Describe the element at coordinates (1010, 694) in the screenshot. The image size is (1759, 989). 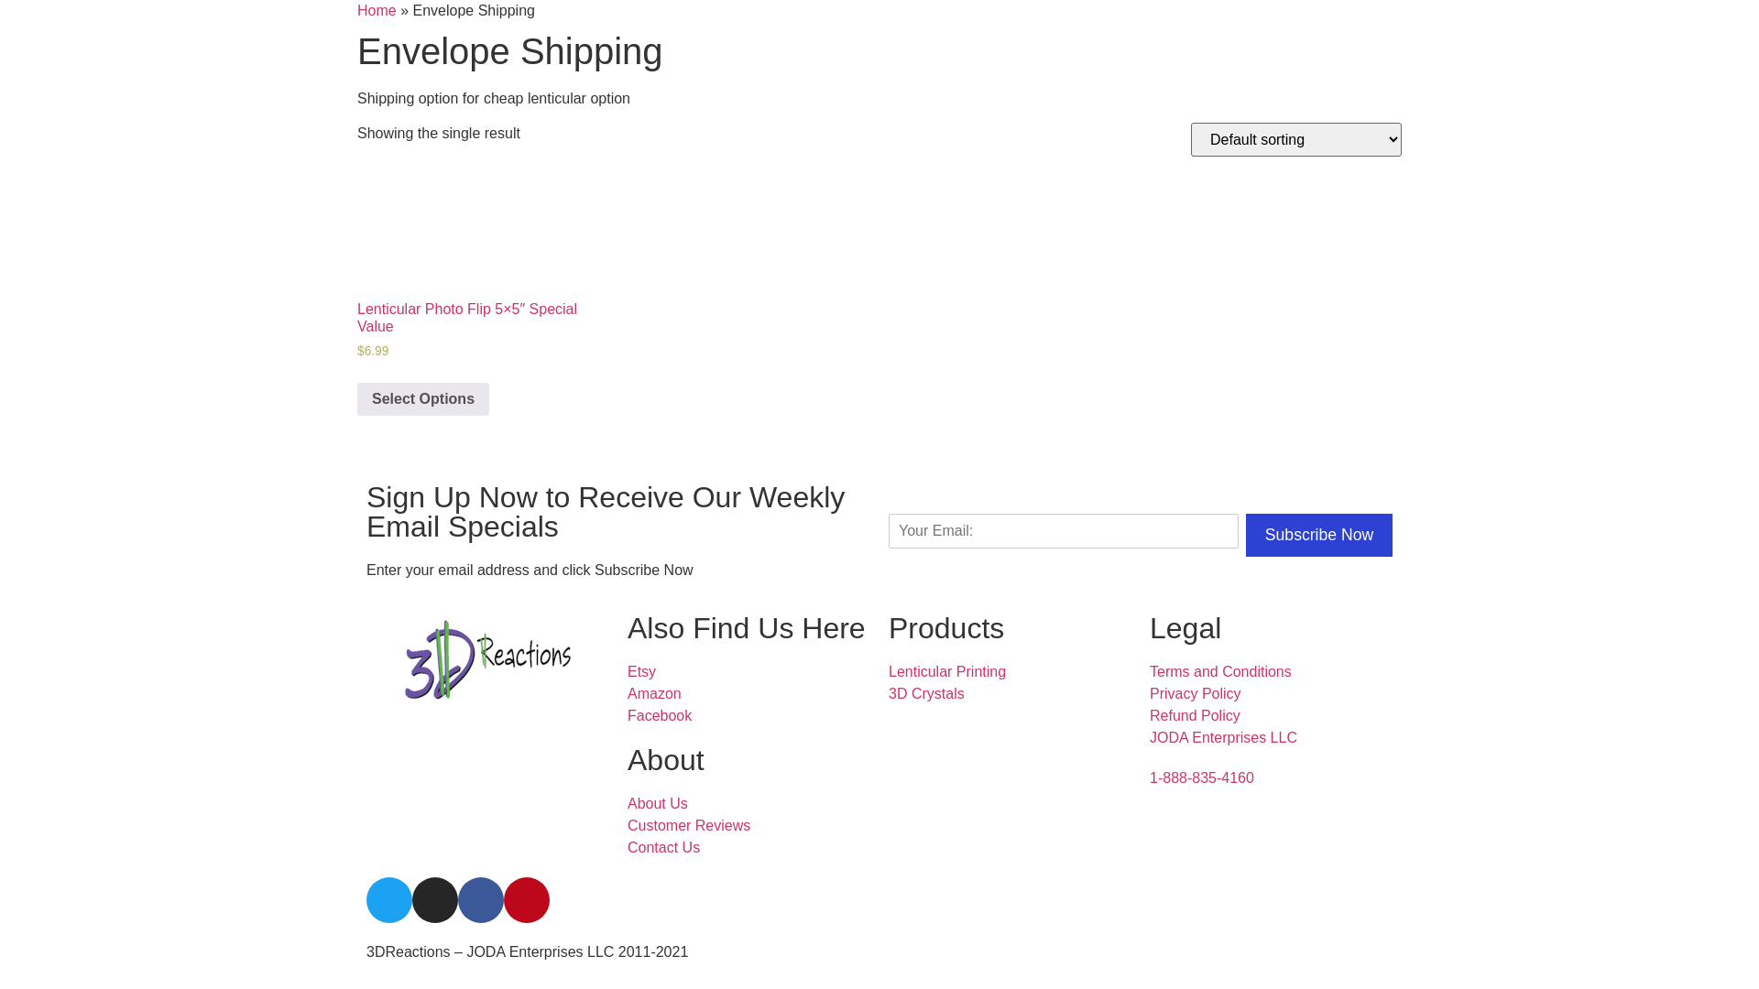
I see `3D Crystals` at that location.